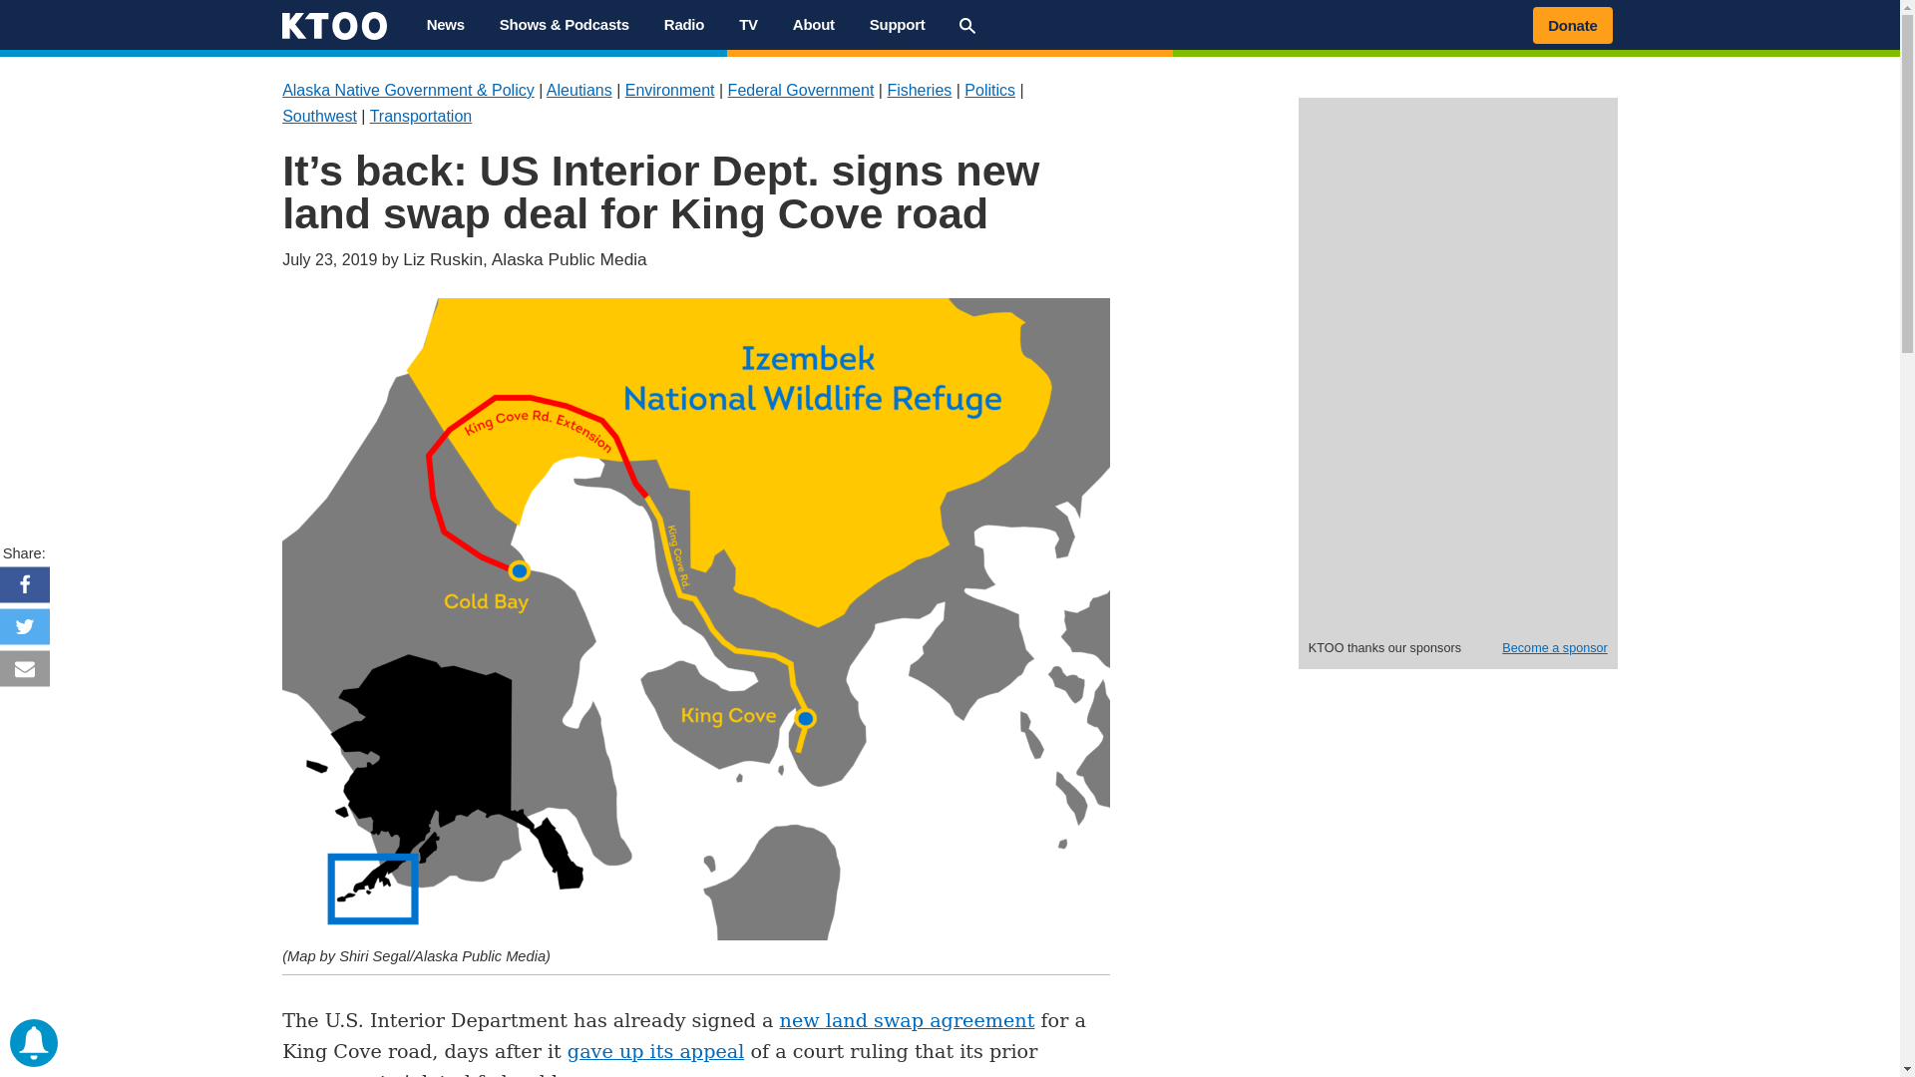 This screenshot has height=1077, width=1915. Describe the element at coordinates (966, 26) in the screenshot. I see `Search` at that location.